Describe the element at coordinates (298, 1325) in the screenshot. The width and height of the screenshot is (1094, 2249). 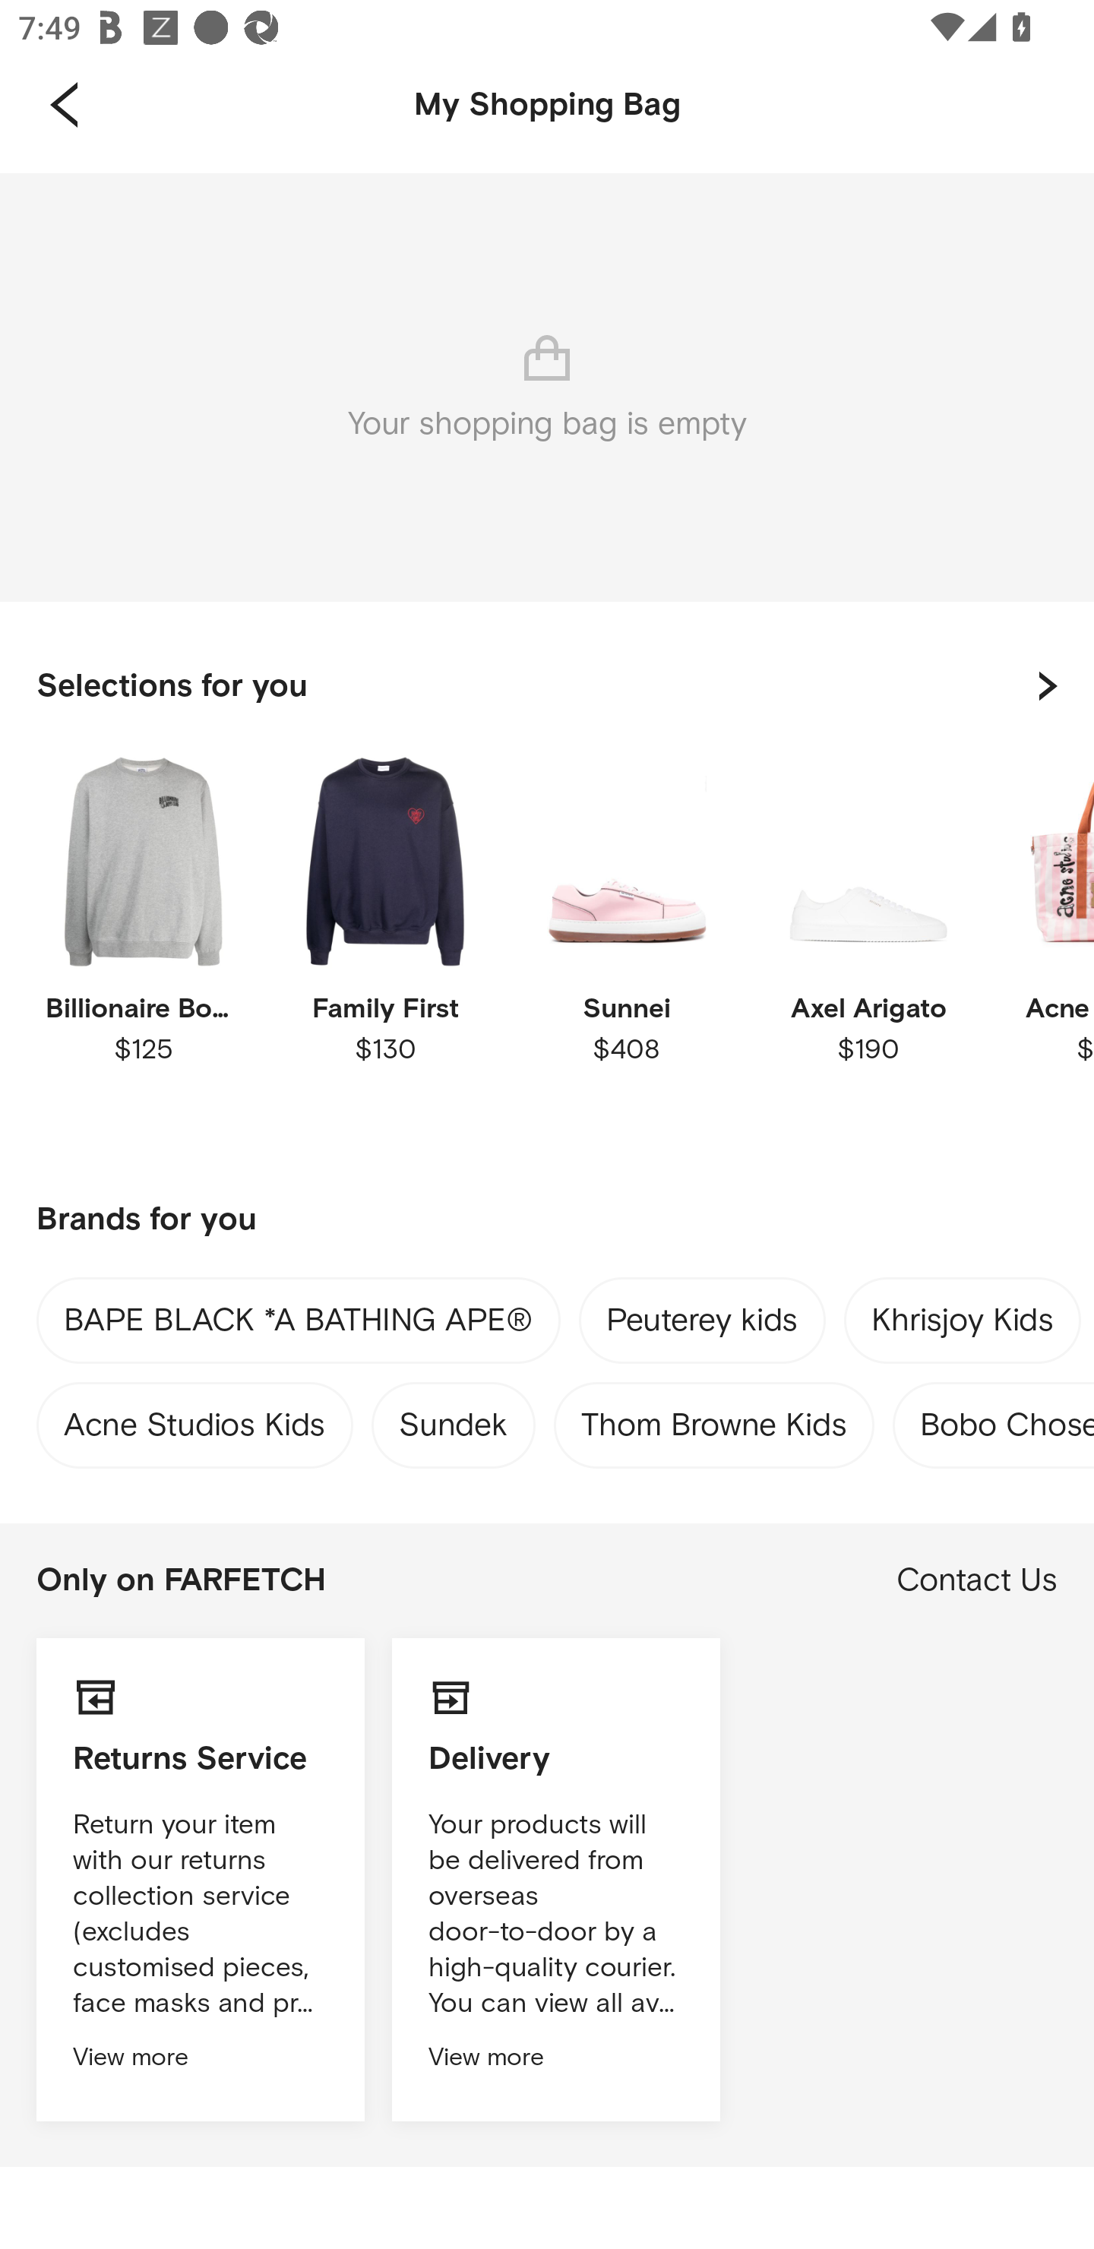
I see `BAPE BLACK *A BATHING APE®` at that location.